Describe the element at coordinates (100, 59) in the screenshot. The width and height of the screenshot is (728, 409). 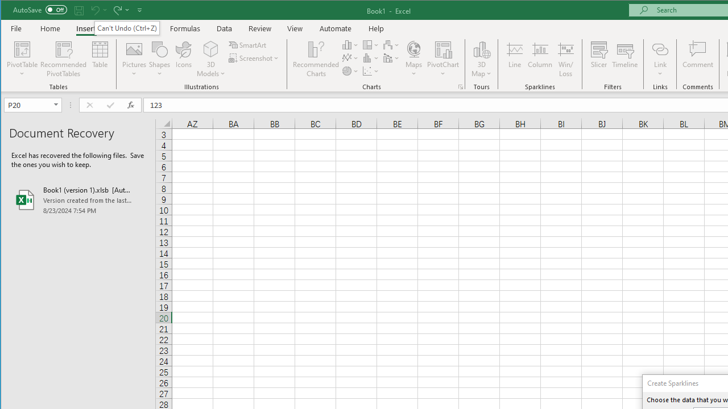
I see `Table` at that location.